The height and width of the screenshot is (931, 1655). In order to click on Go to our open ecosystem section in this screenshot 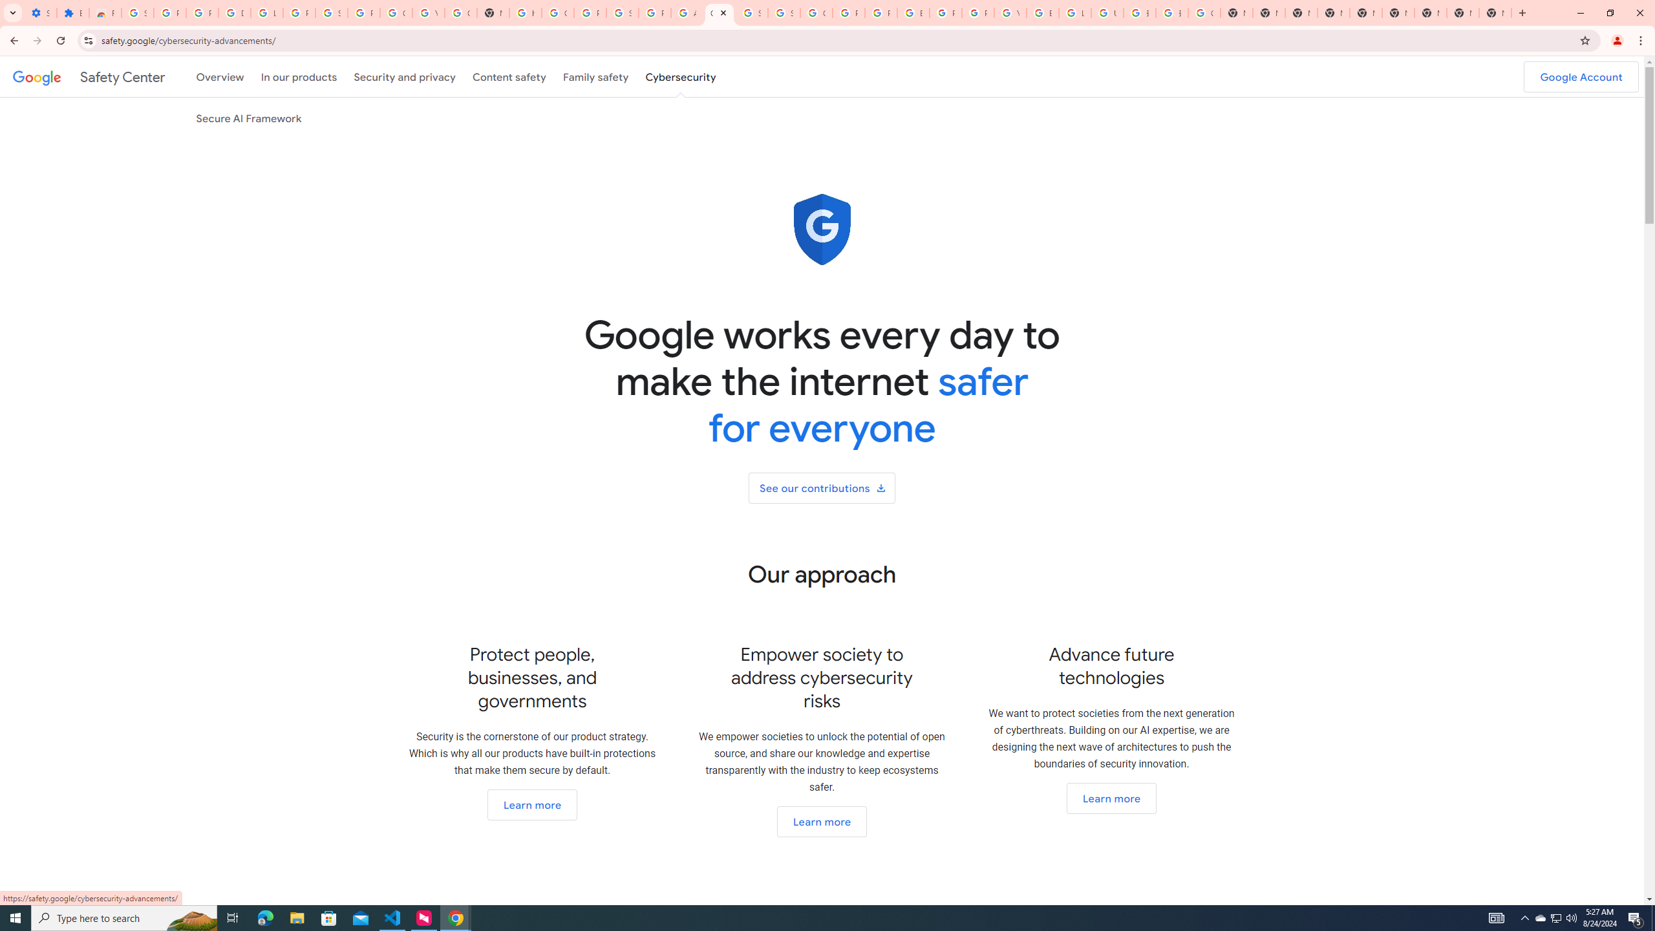, I will do `click(821, 821)`.